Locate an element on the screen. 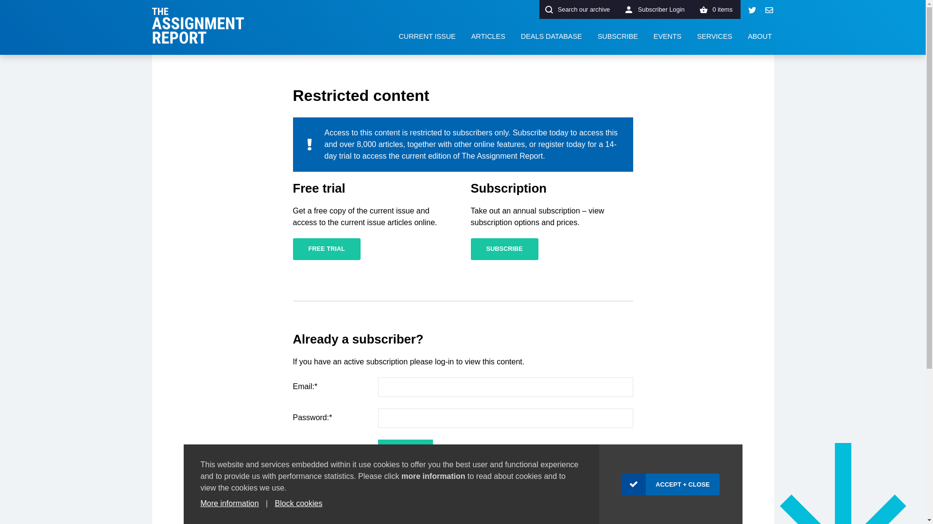  Block cookies is located at coordinates (299, 504).